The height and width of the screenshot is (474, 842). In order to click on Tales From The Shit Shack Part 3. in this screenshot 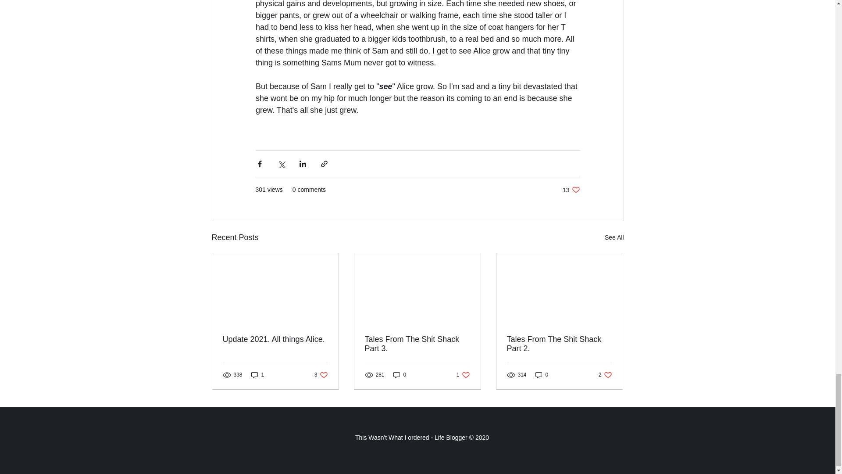, I will do `click(605, 375)`.